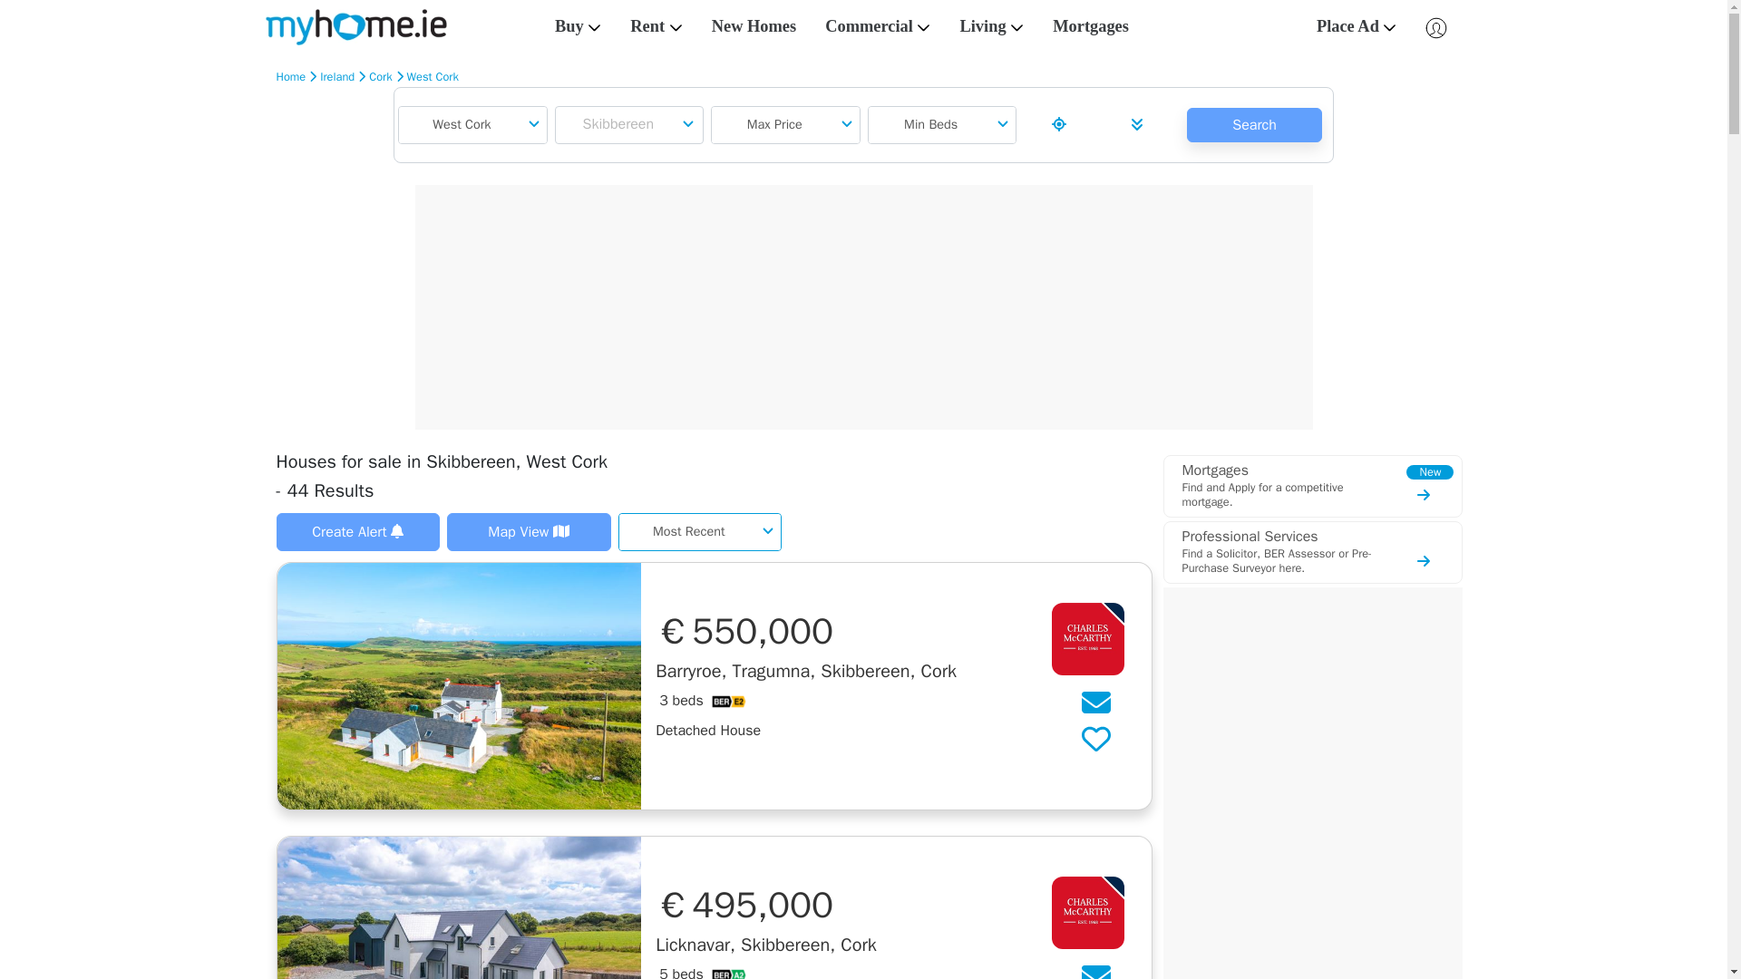 This screenshot has width=1741, height=979. What do you see at coordinates (754, 26) in the screenshot?
I see `New Homes` at bounding box center [754, 26].